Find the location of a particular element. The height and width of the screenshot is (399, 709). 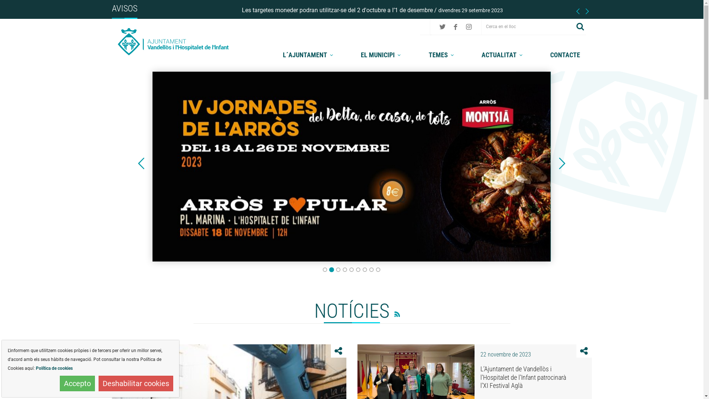

4 is located at coordinates (345, 270).